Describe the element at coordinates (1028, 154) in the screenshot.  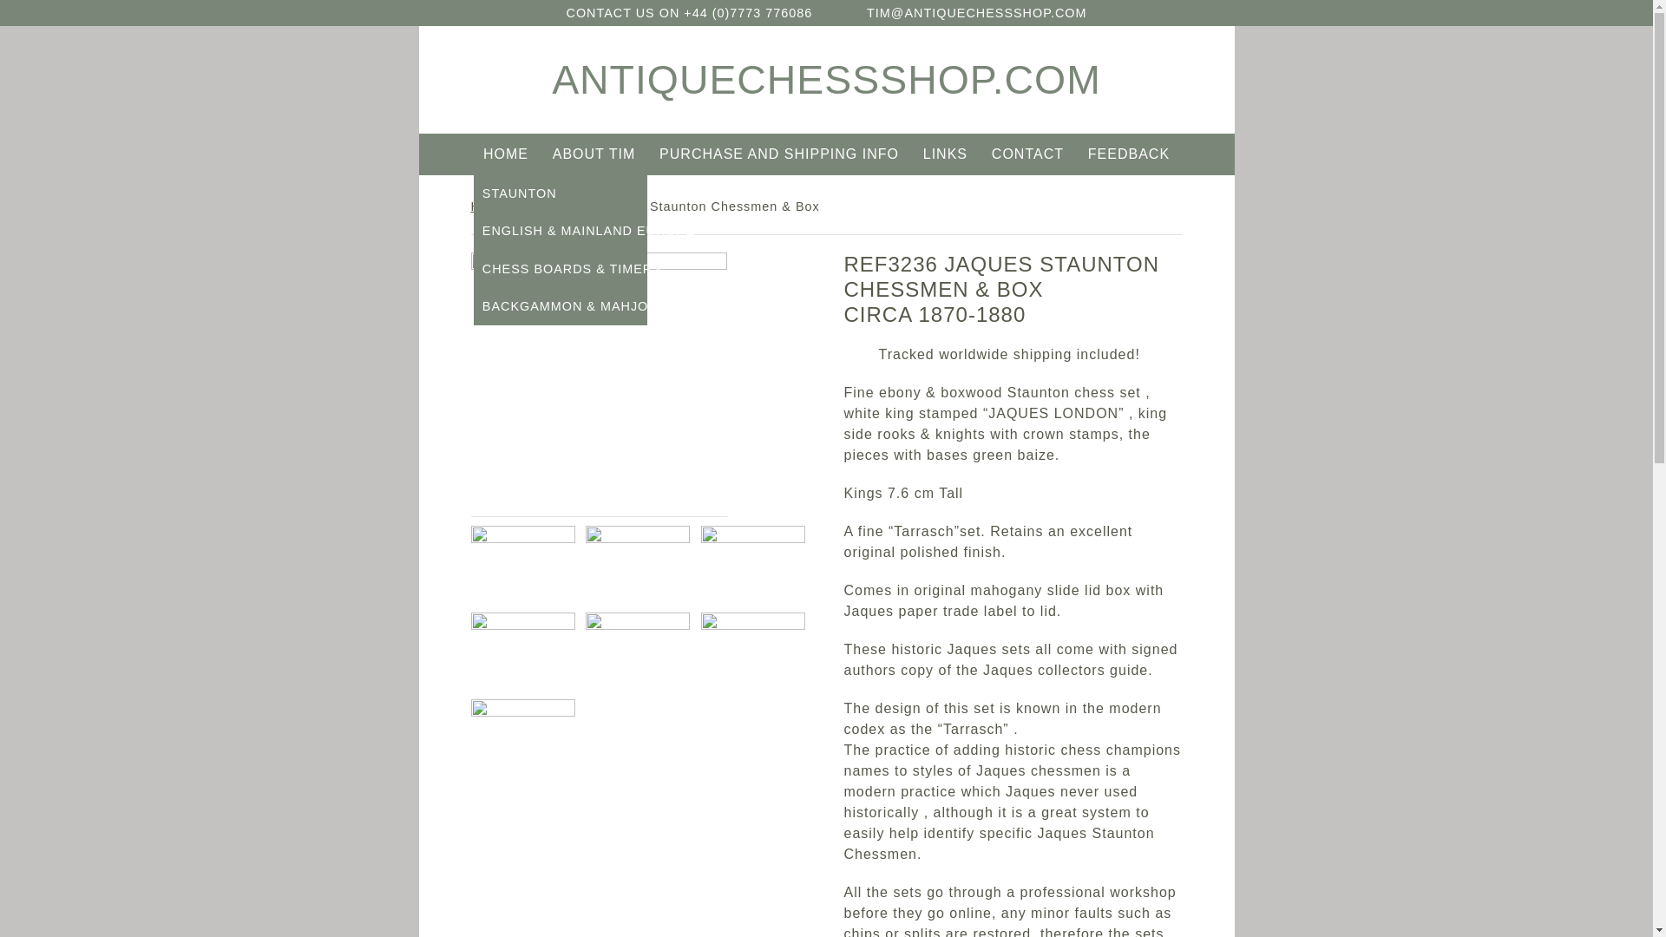
I see `CONTACT` at that location.